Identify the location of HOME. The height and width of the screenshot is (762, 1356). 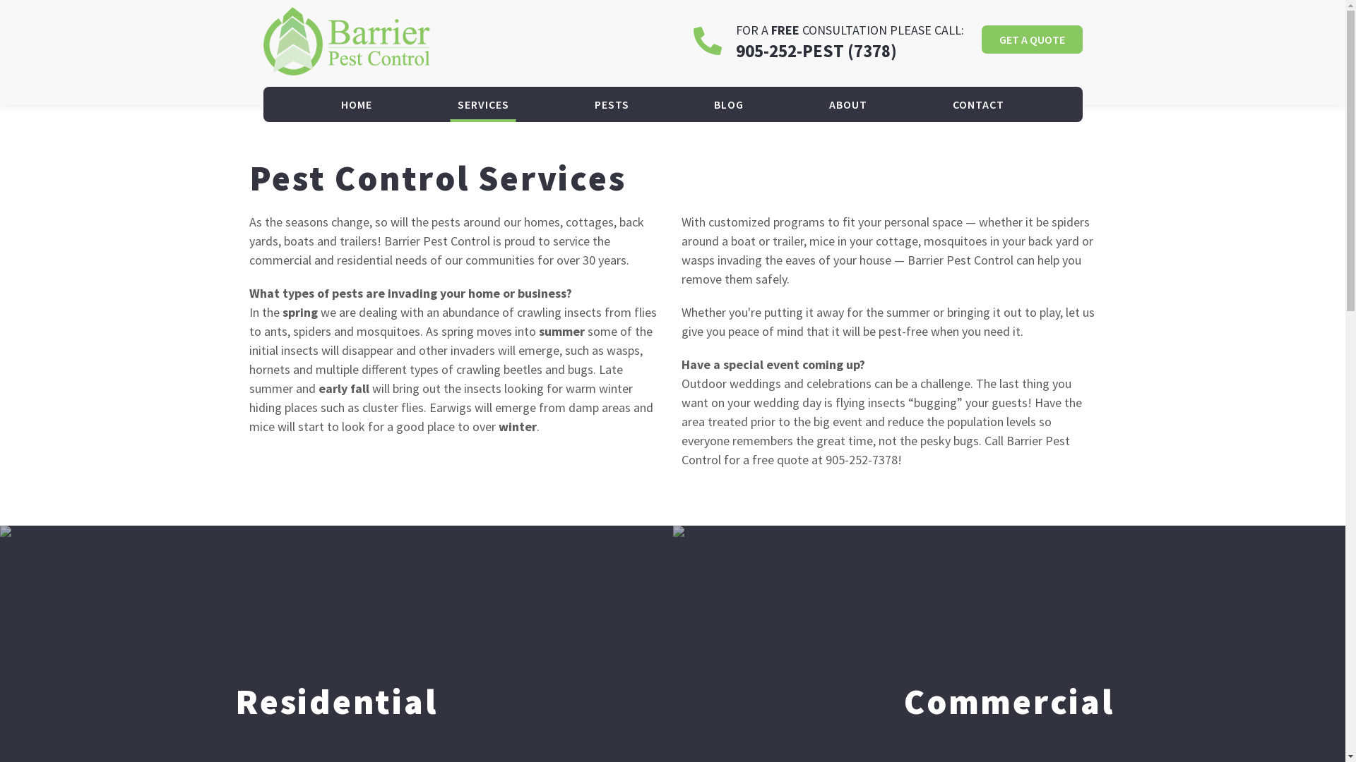
(357, 104).